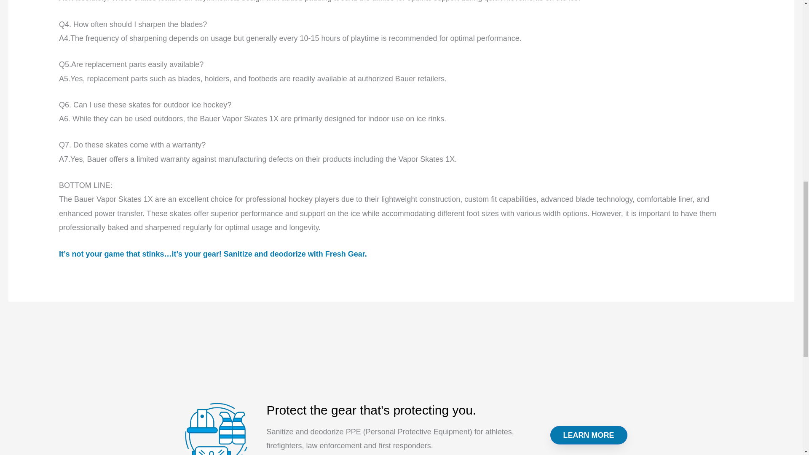 The height and width of the screenshot is (455, 809). Describe the element at coordinates (589, 435) in the screenshot. I see `LEARN MORE` at that location.